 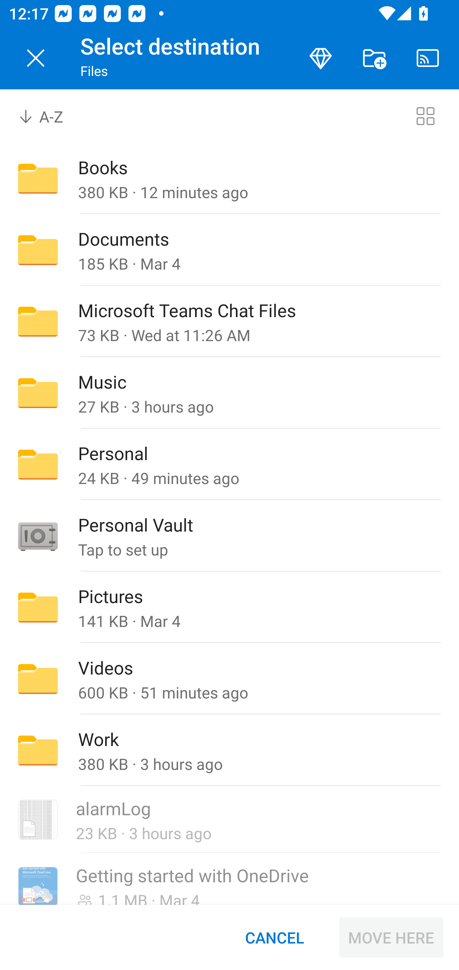 What do you see at coordinates (229, 178) in the screenshot?
I see `Folder Books 380 KB · 12 minutes ago` at bounding box center [229, 178].